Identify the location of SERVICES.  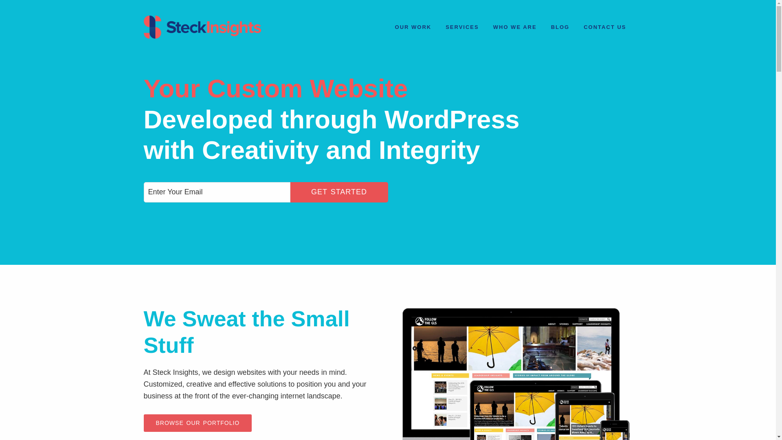
(462, 27).